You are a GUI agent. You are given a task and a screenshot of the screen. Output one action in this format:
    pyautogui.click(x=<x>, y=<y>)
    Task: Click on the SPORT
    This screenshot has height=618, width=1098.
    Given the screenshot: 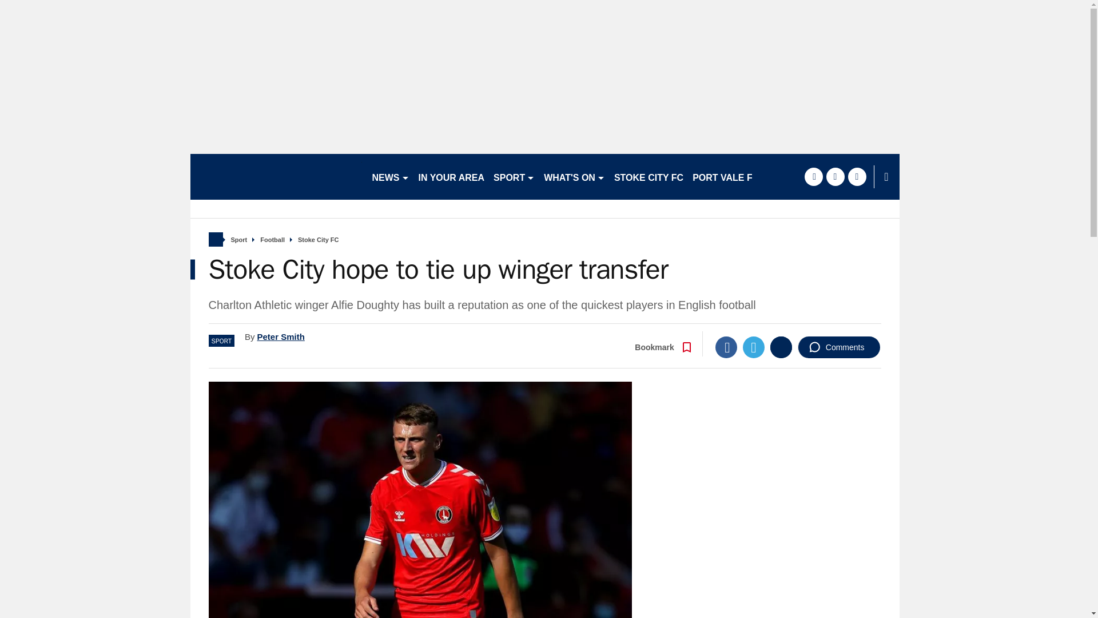 What is the action you would take?
    pyautogui.click(x=514, y=176)
    